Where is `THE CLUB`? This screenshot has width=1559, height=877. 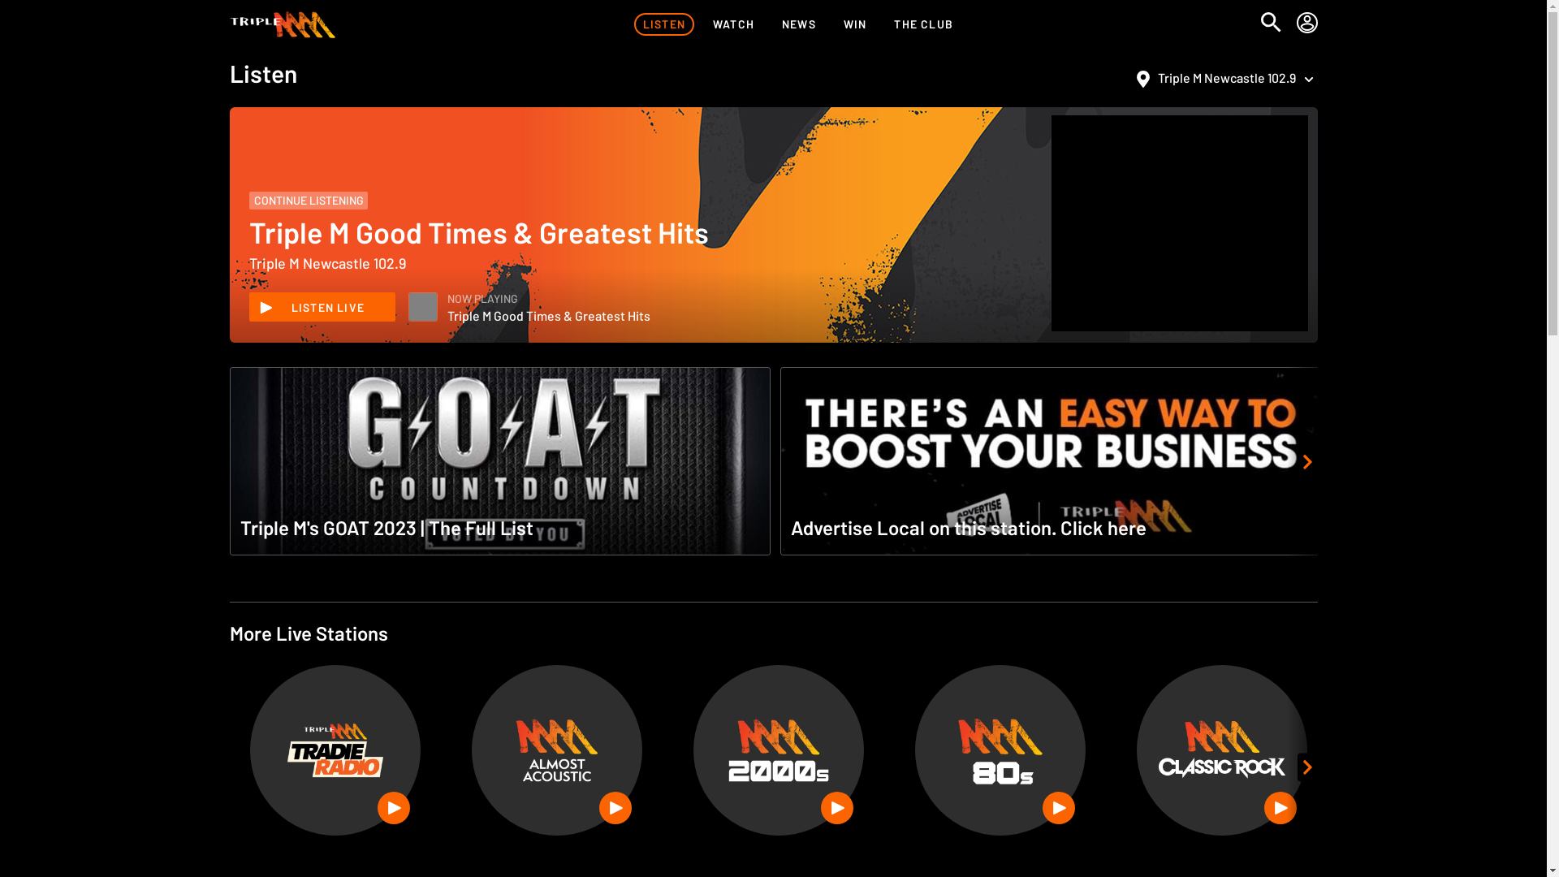
THE CLUB is located at coordinates (924, 24).